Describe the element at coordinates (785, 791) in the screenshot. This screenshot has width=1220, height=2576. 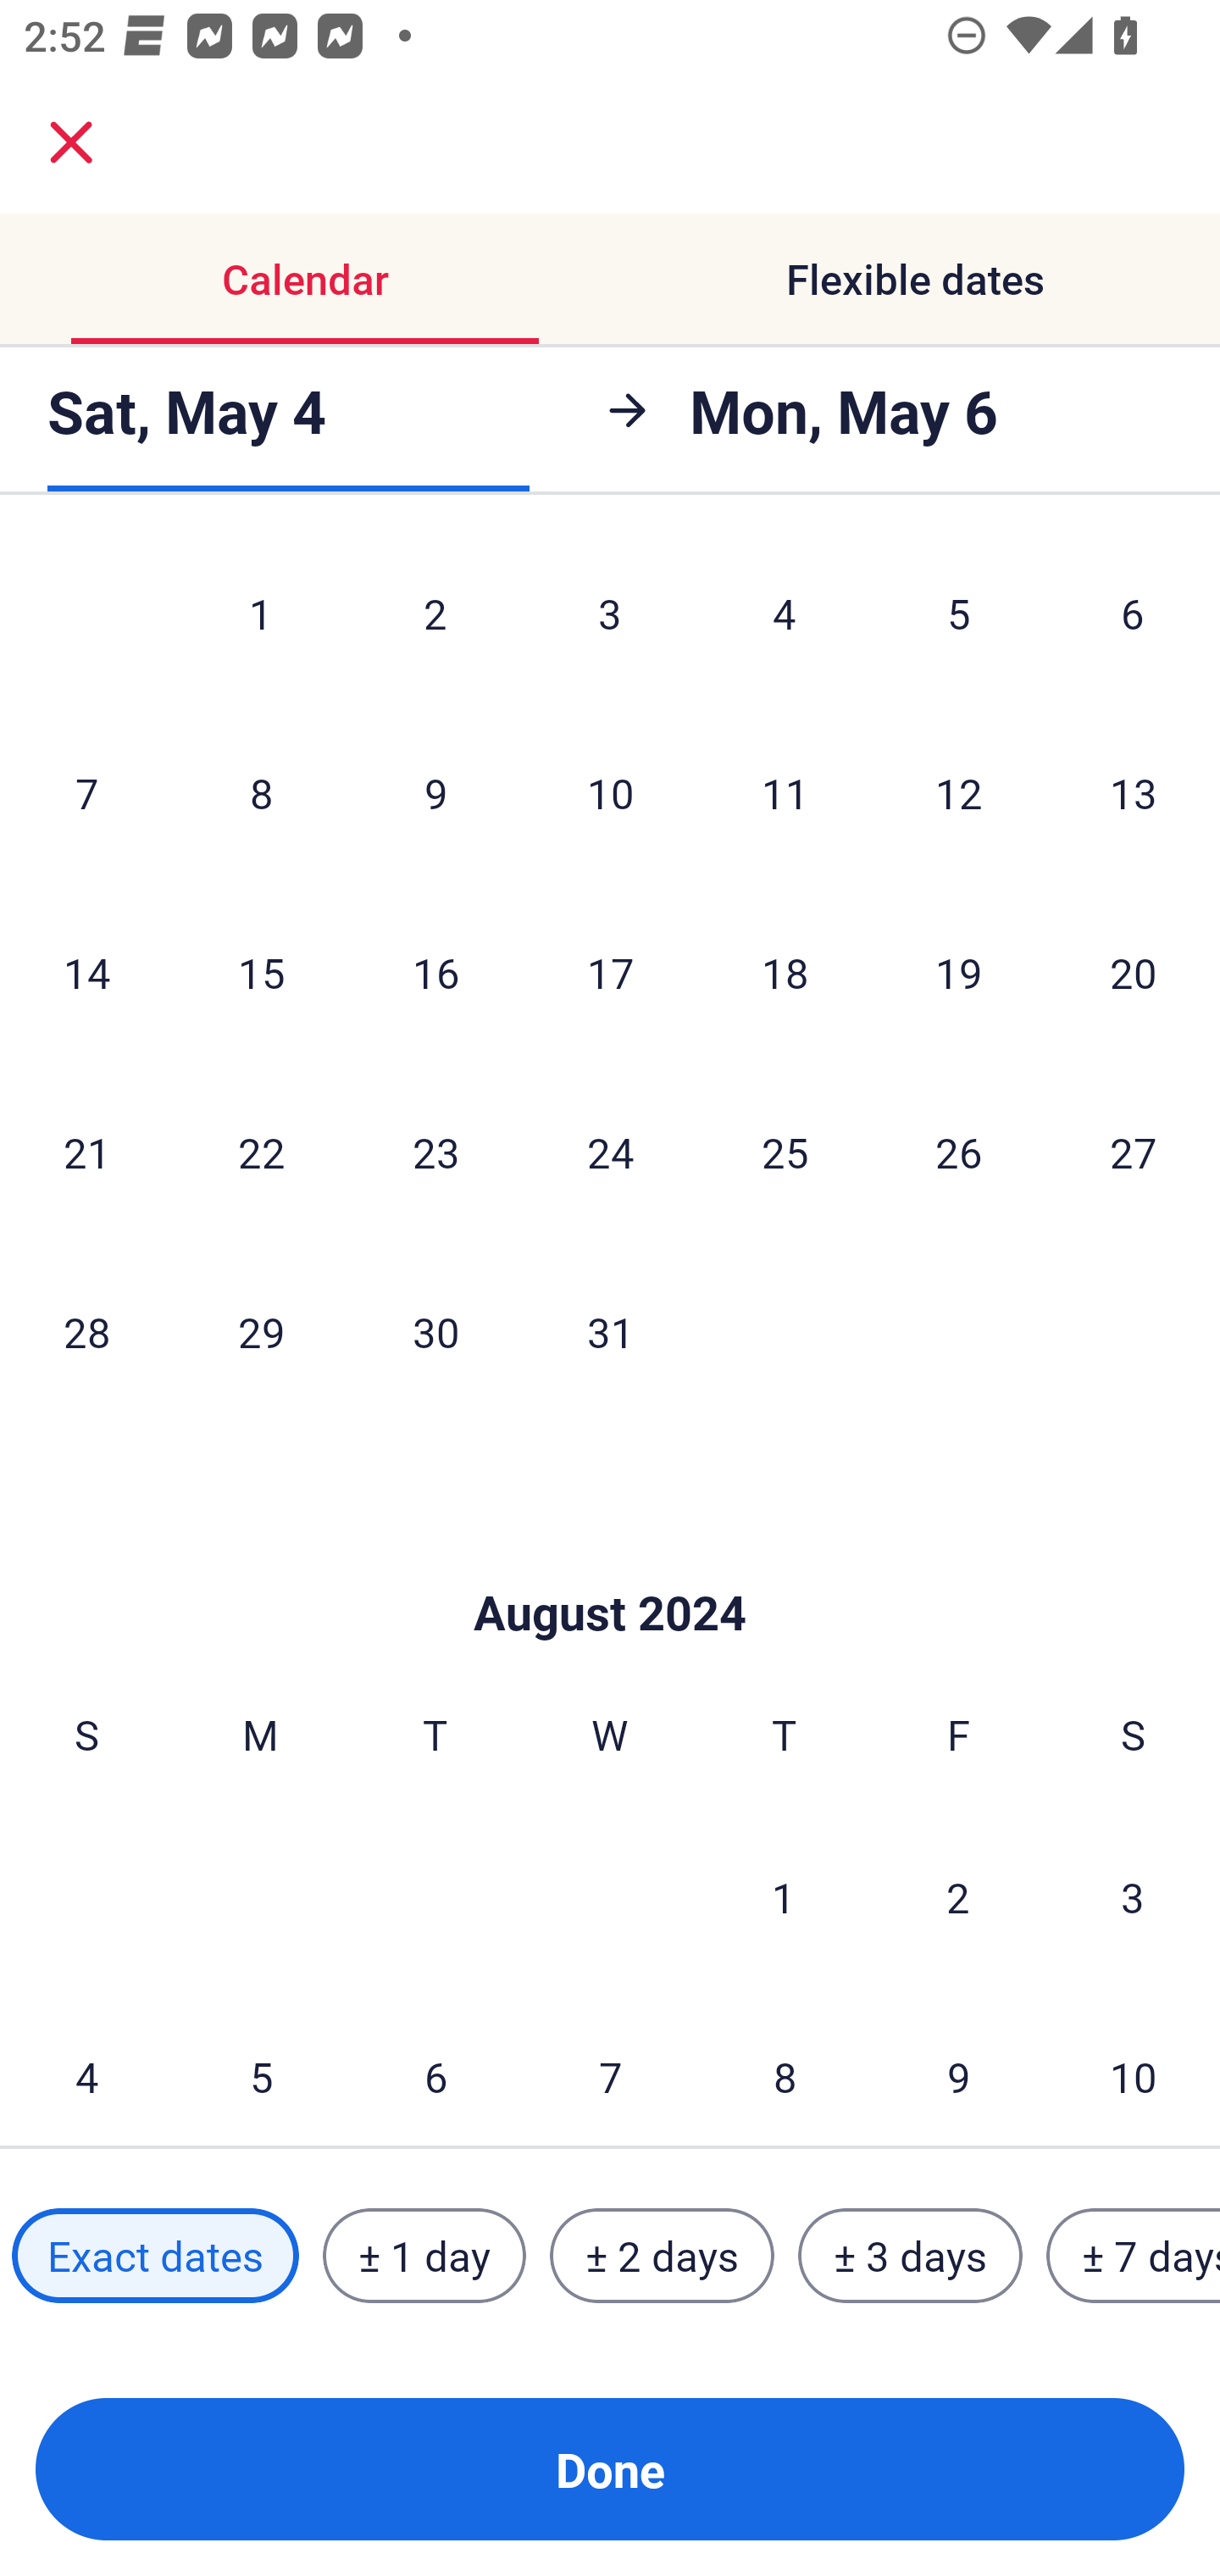
I see `11 Thursday, July 11, 2024` at that location.